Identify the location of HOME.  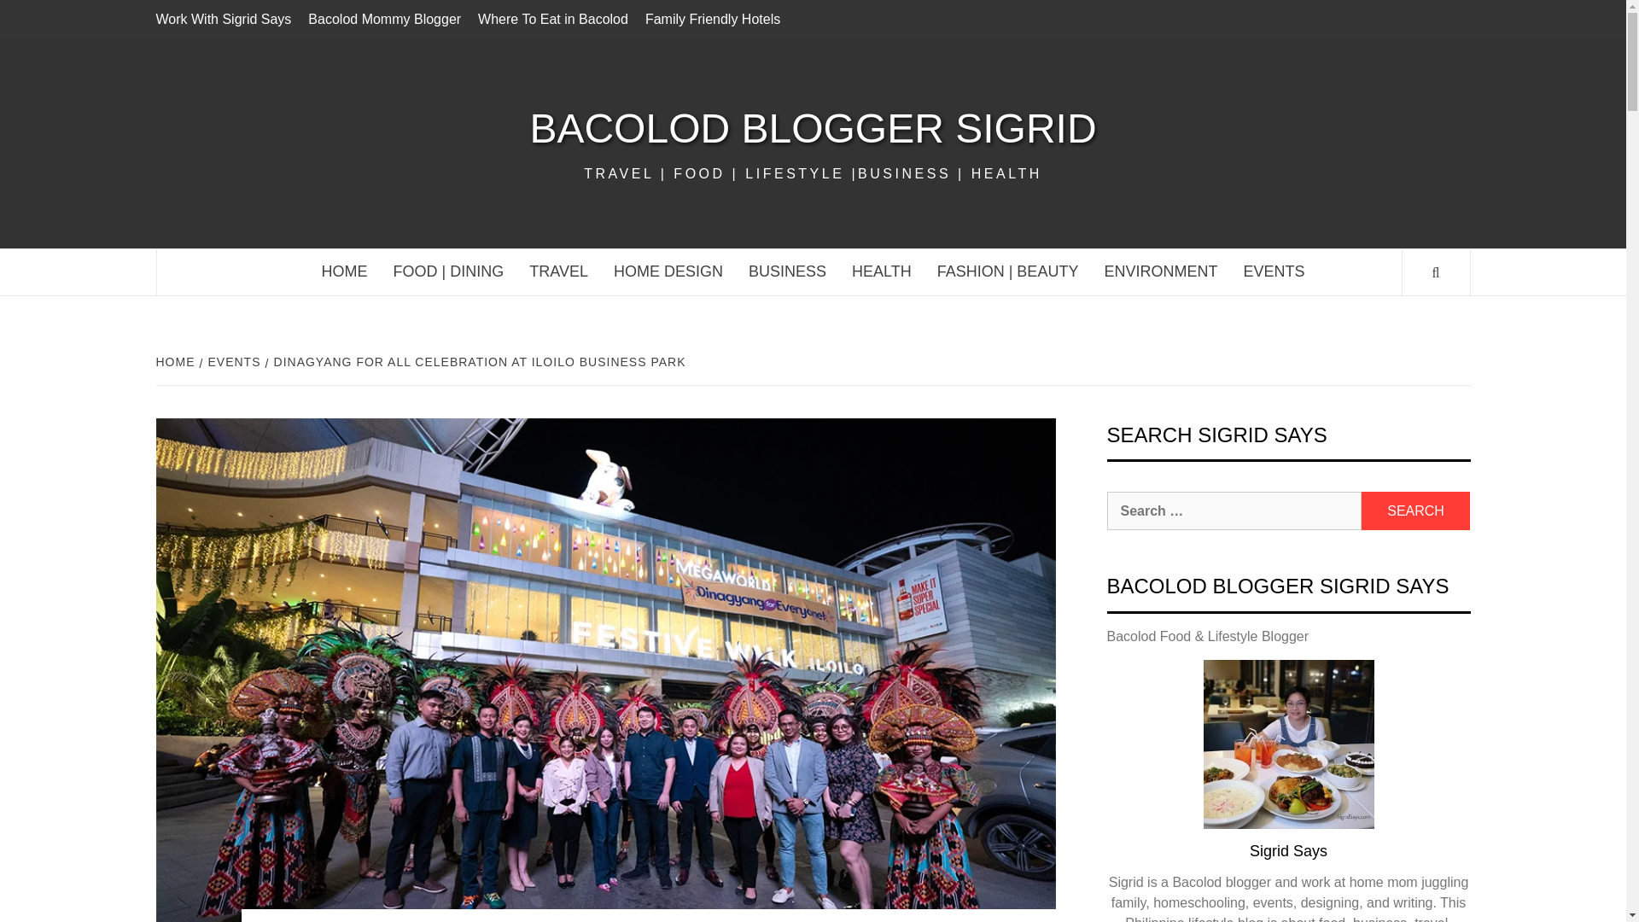
(177, 362).